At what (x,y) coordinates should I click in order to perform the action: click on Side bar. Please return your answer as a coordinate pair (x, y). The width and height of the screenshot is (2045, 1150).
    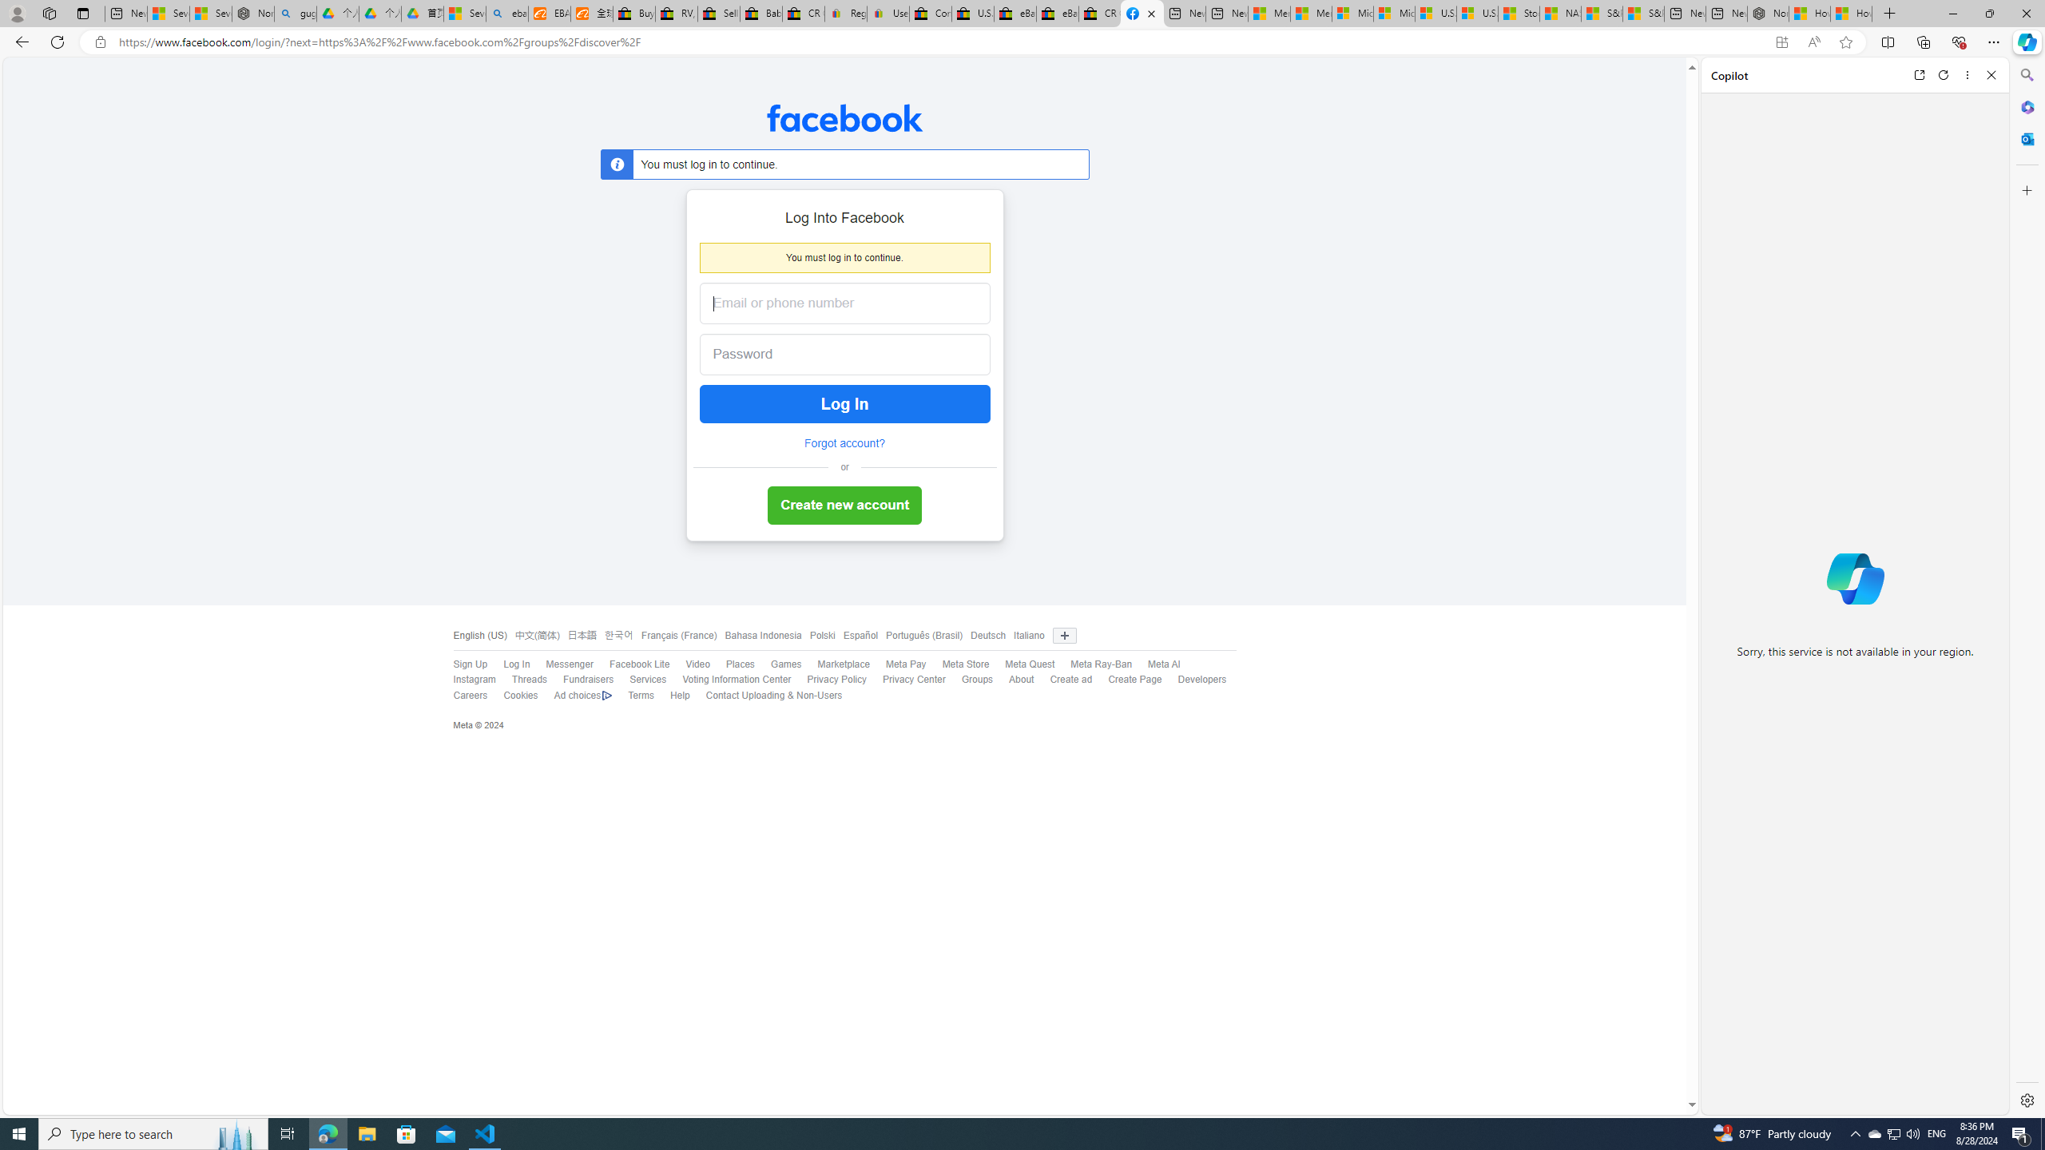
    Looking at the image, I should click on (2027, 588).